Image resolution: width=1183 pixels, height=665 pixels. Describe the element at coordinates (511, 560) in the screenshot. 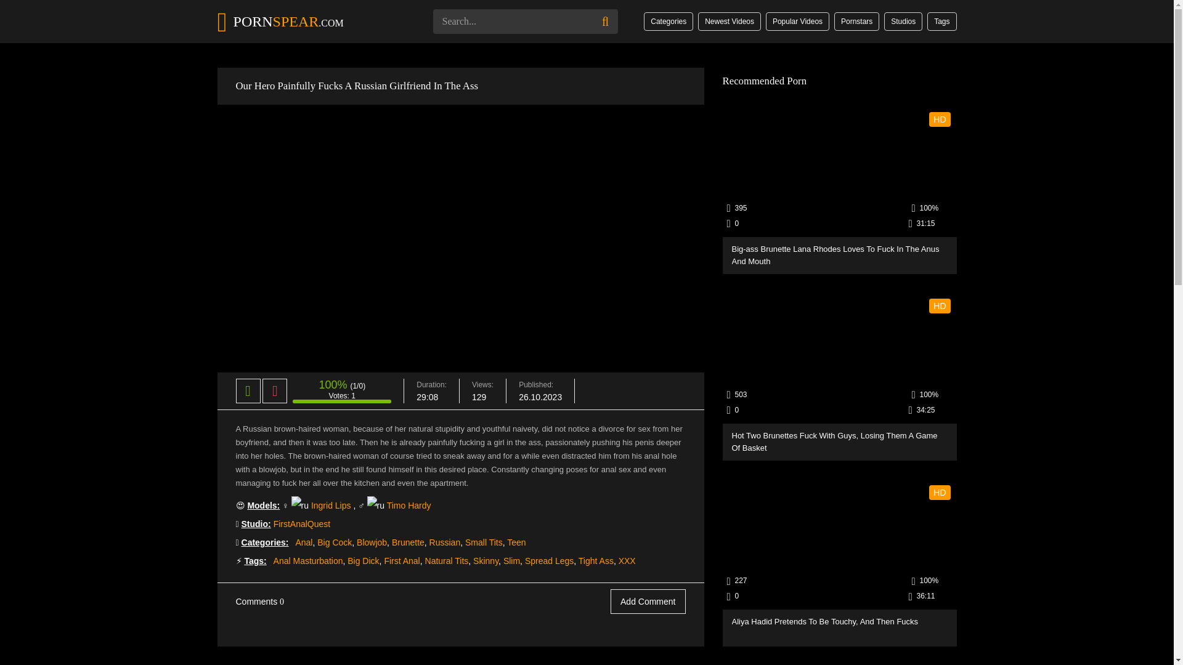

I see `Slim` at that location.